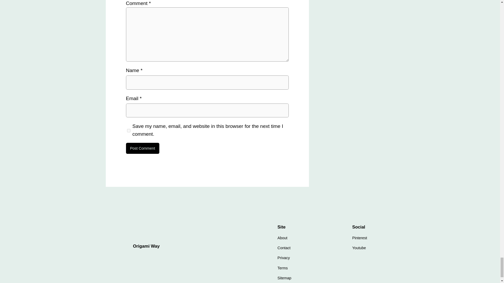  I want to click on Post Comment, so click(143, 148).